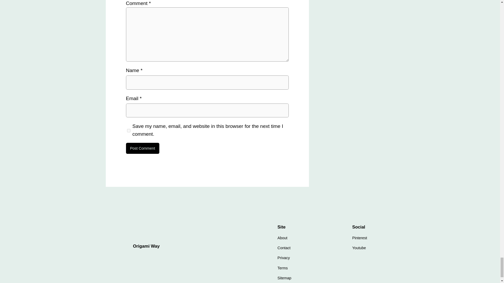  I want to click on Post Comment, so click(143, 148).